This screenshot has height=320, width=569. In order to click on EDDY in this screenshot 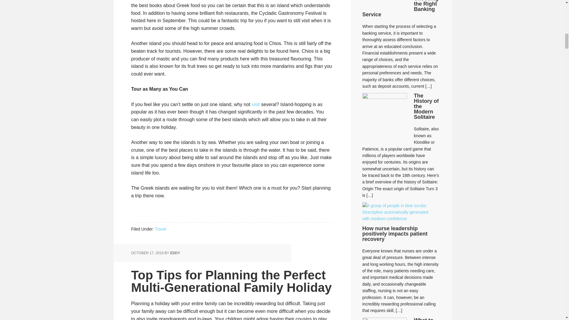, I will do `click(175, 253)`.